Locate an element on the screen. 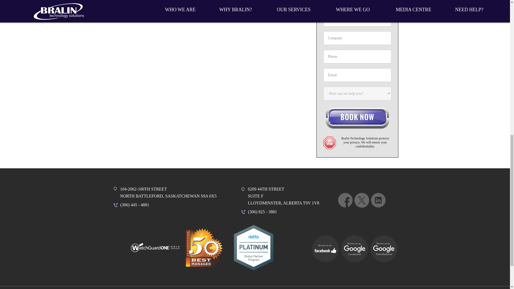  BOOK NOW is located at coordinates (357, 119).